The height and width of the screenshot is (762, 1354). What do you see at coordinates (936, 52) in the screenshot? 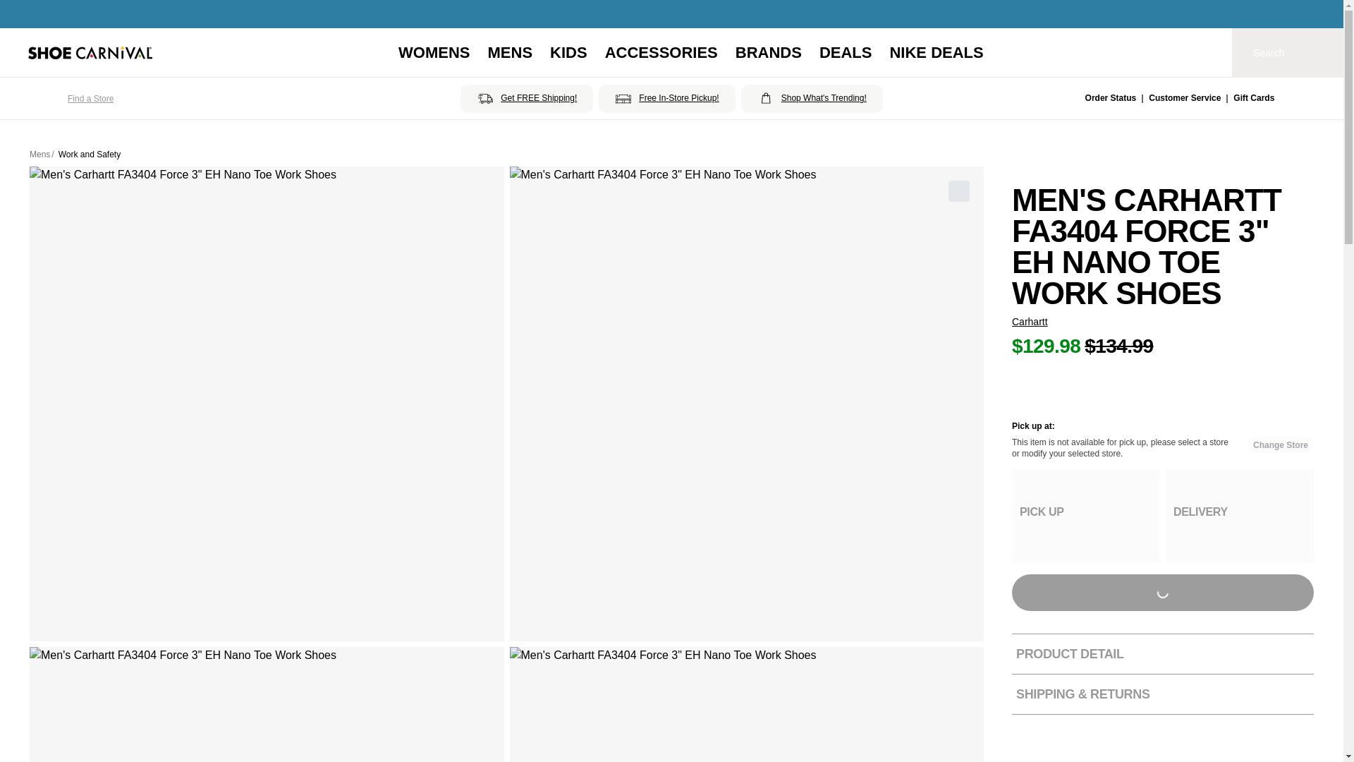
I see `NIKE DEALS` at bounding box center [936, 52].